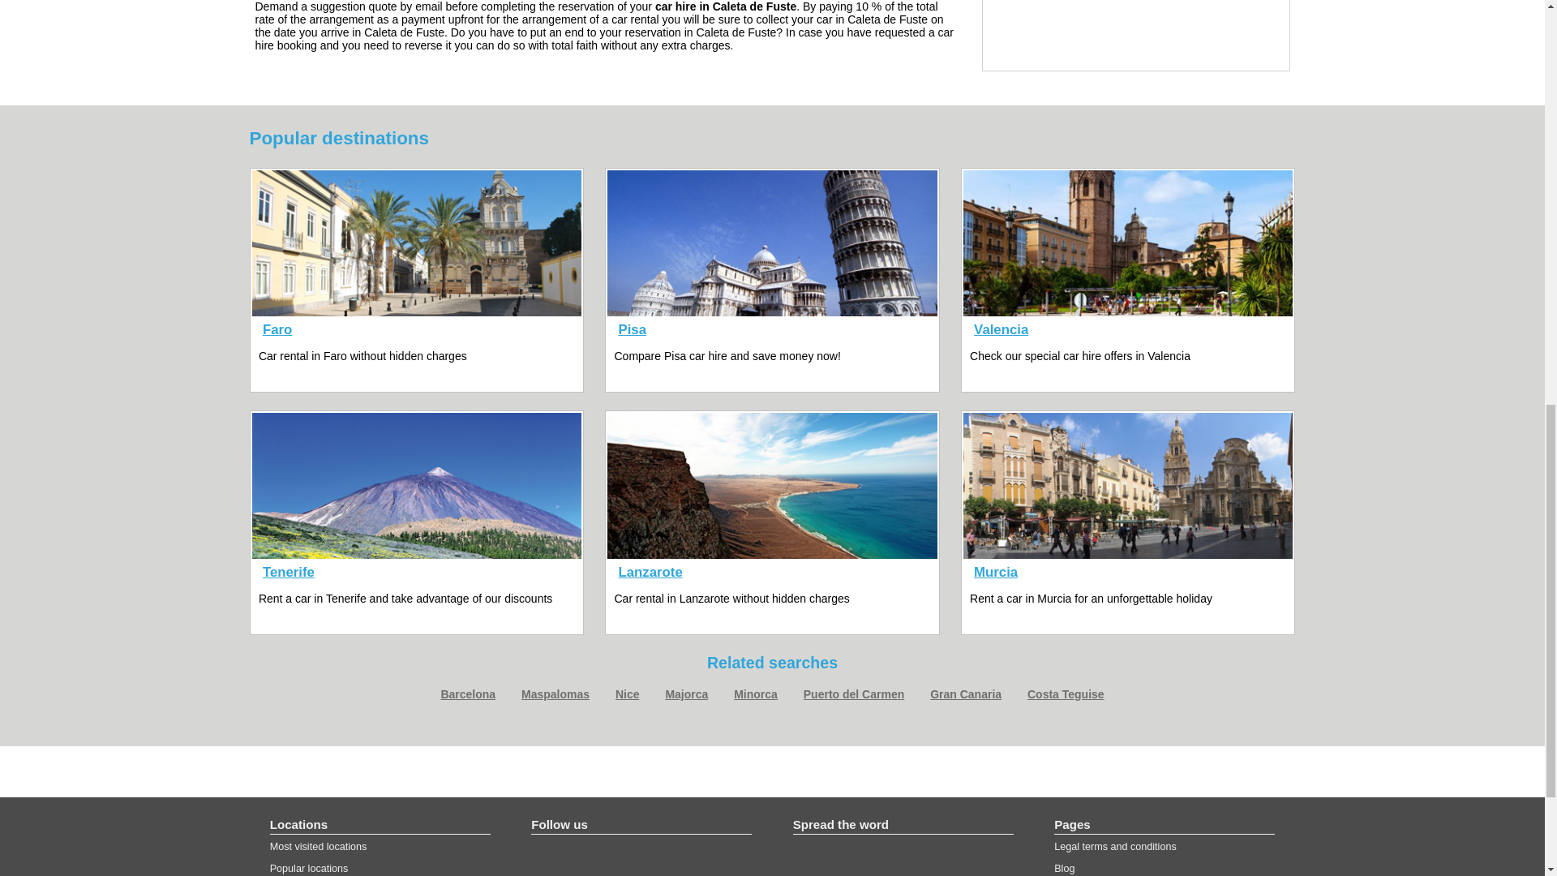  Describe the element at coordinates (755, 694) in the screenshot. I see `Minorca` at that location.